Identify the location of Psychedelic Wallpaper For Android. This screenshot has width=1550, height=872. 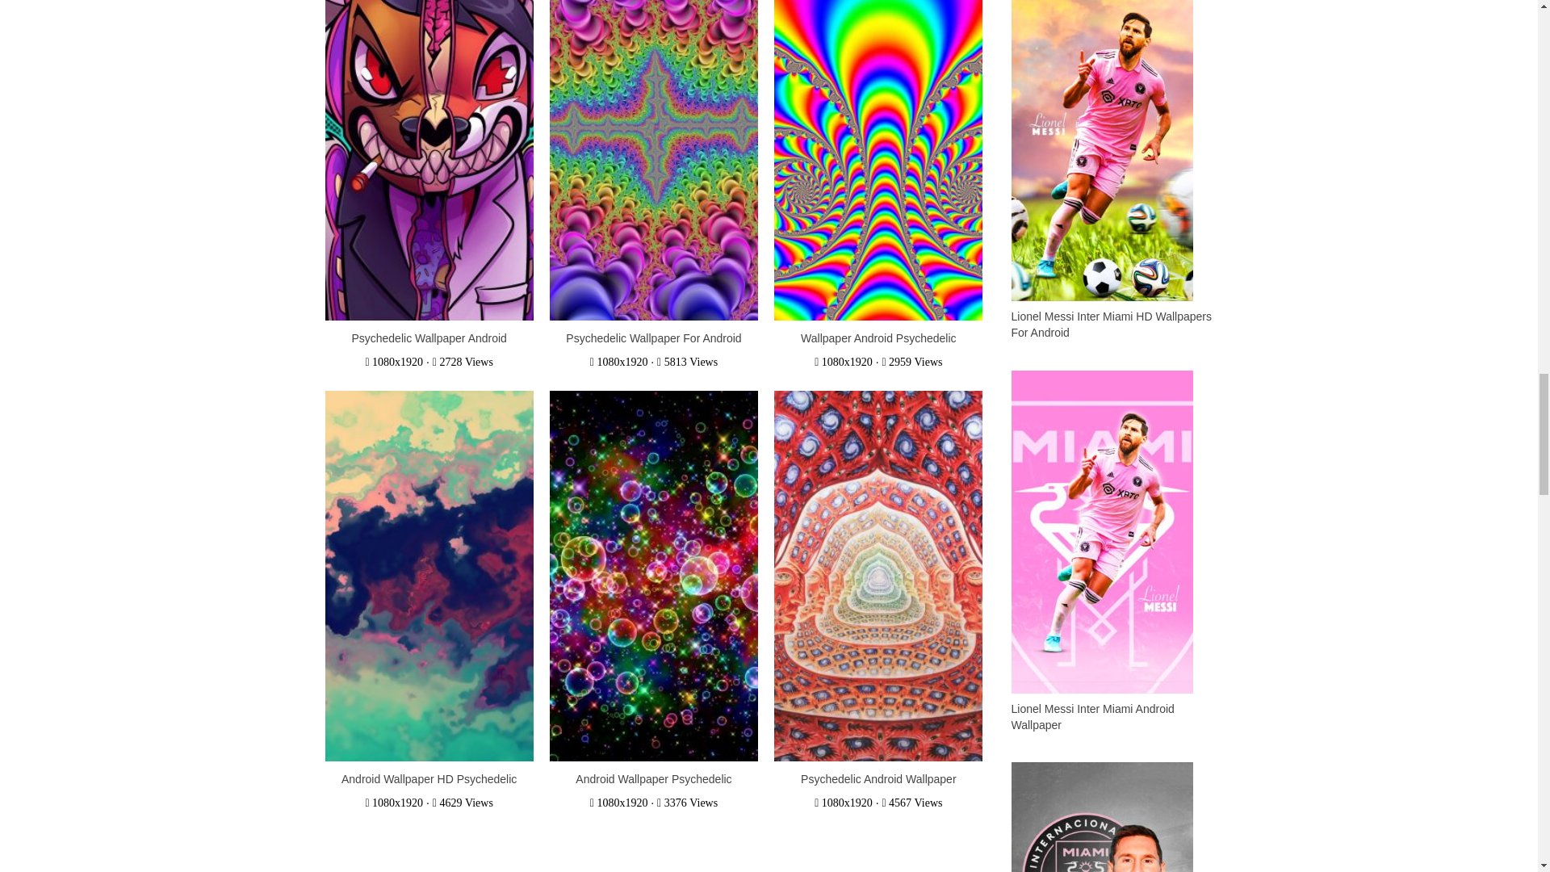
(652, 337).